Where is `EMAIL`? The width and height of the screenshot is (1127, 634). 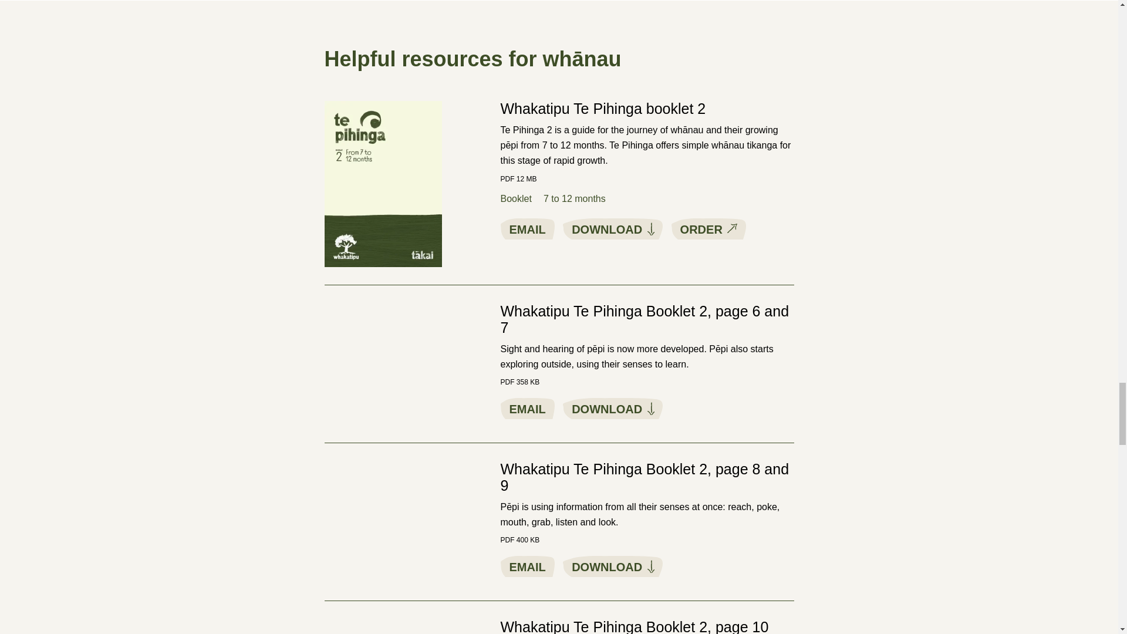 EMAIL is located at coordinates (527, 229).